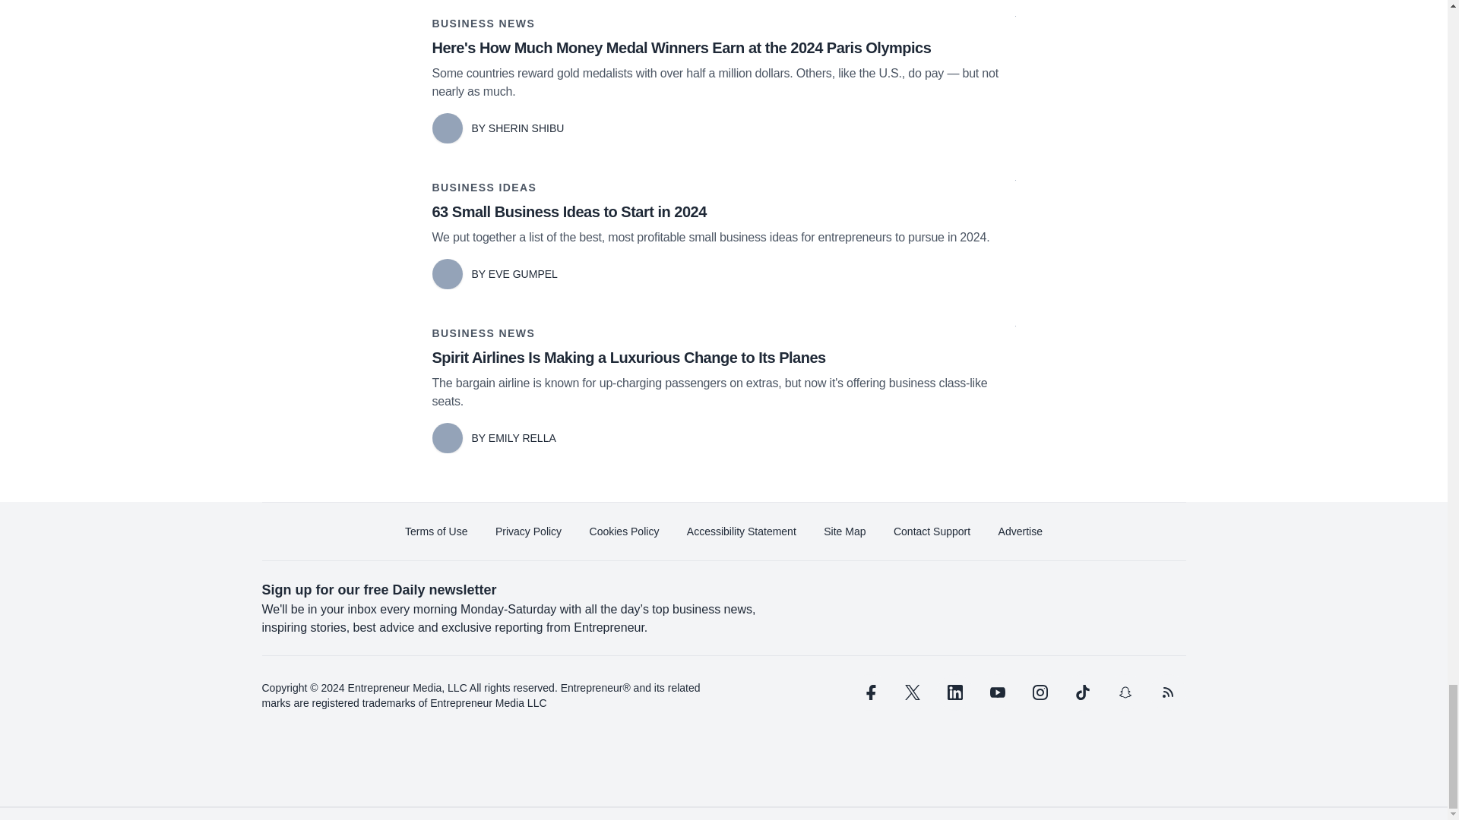 The height and width of the screenshot is (820, 1459). Describe the element at coordinates (1040, 692) in the screenshot. I see `instagram` at that location.